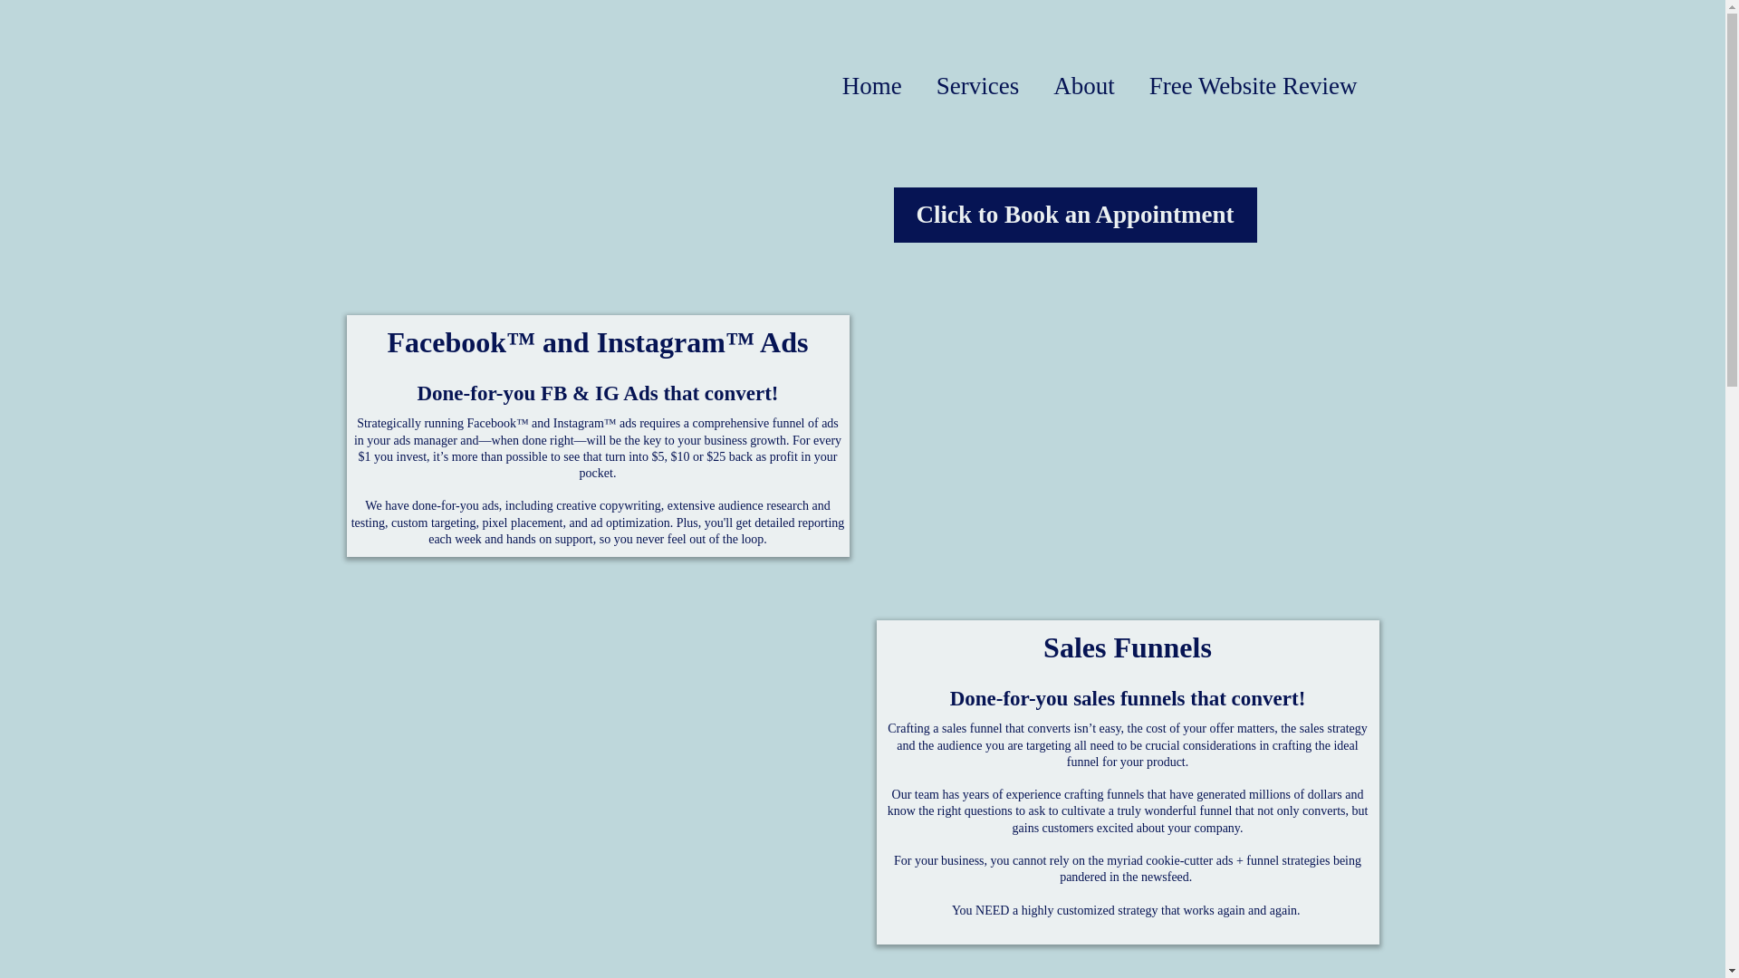 This screenshot has width=1739, height=978. What do you see at coordinates (1083, 86) in the screenshot?
I see `About` at bounding box center [1083, 86].